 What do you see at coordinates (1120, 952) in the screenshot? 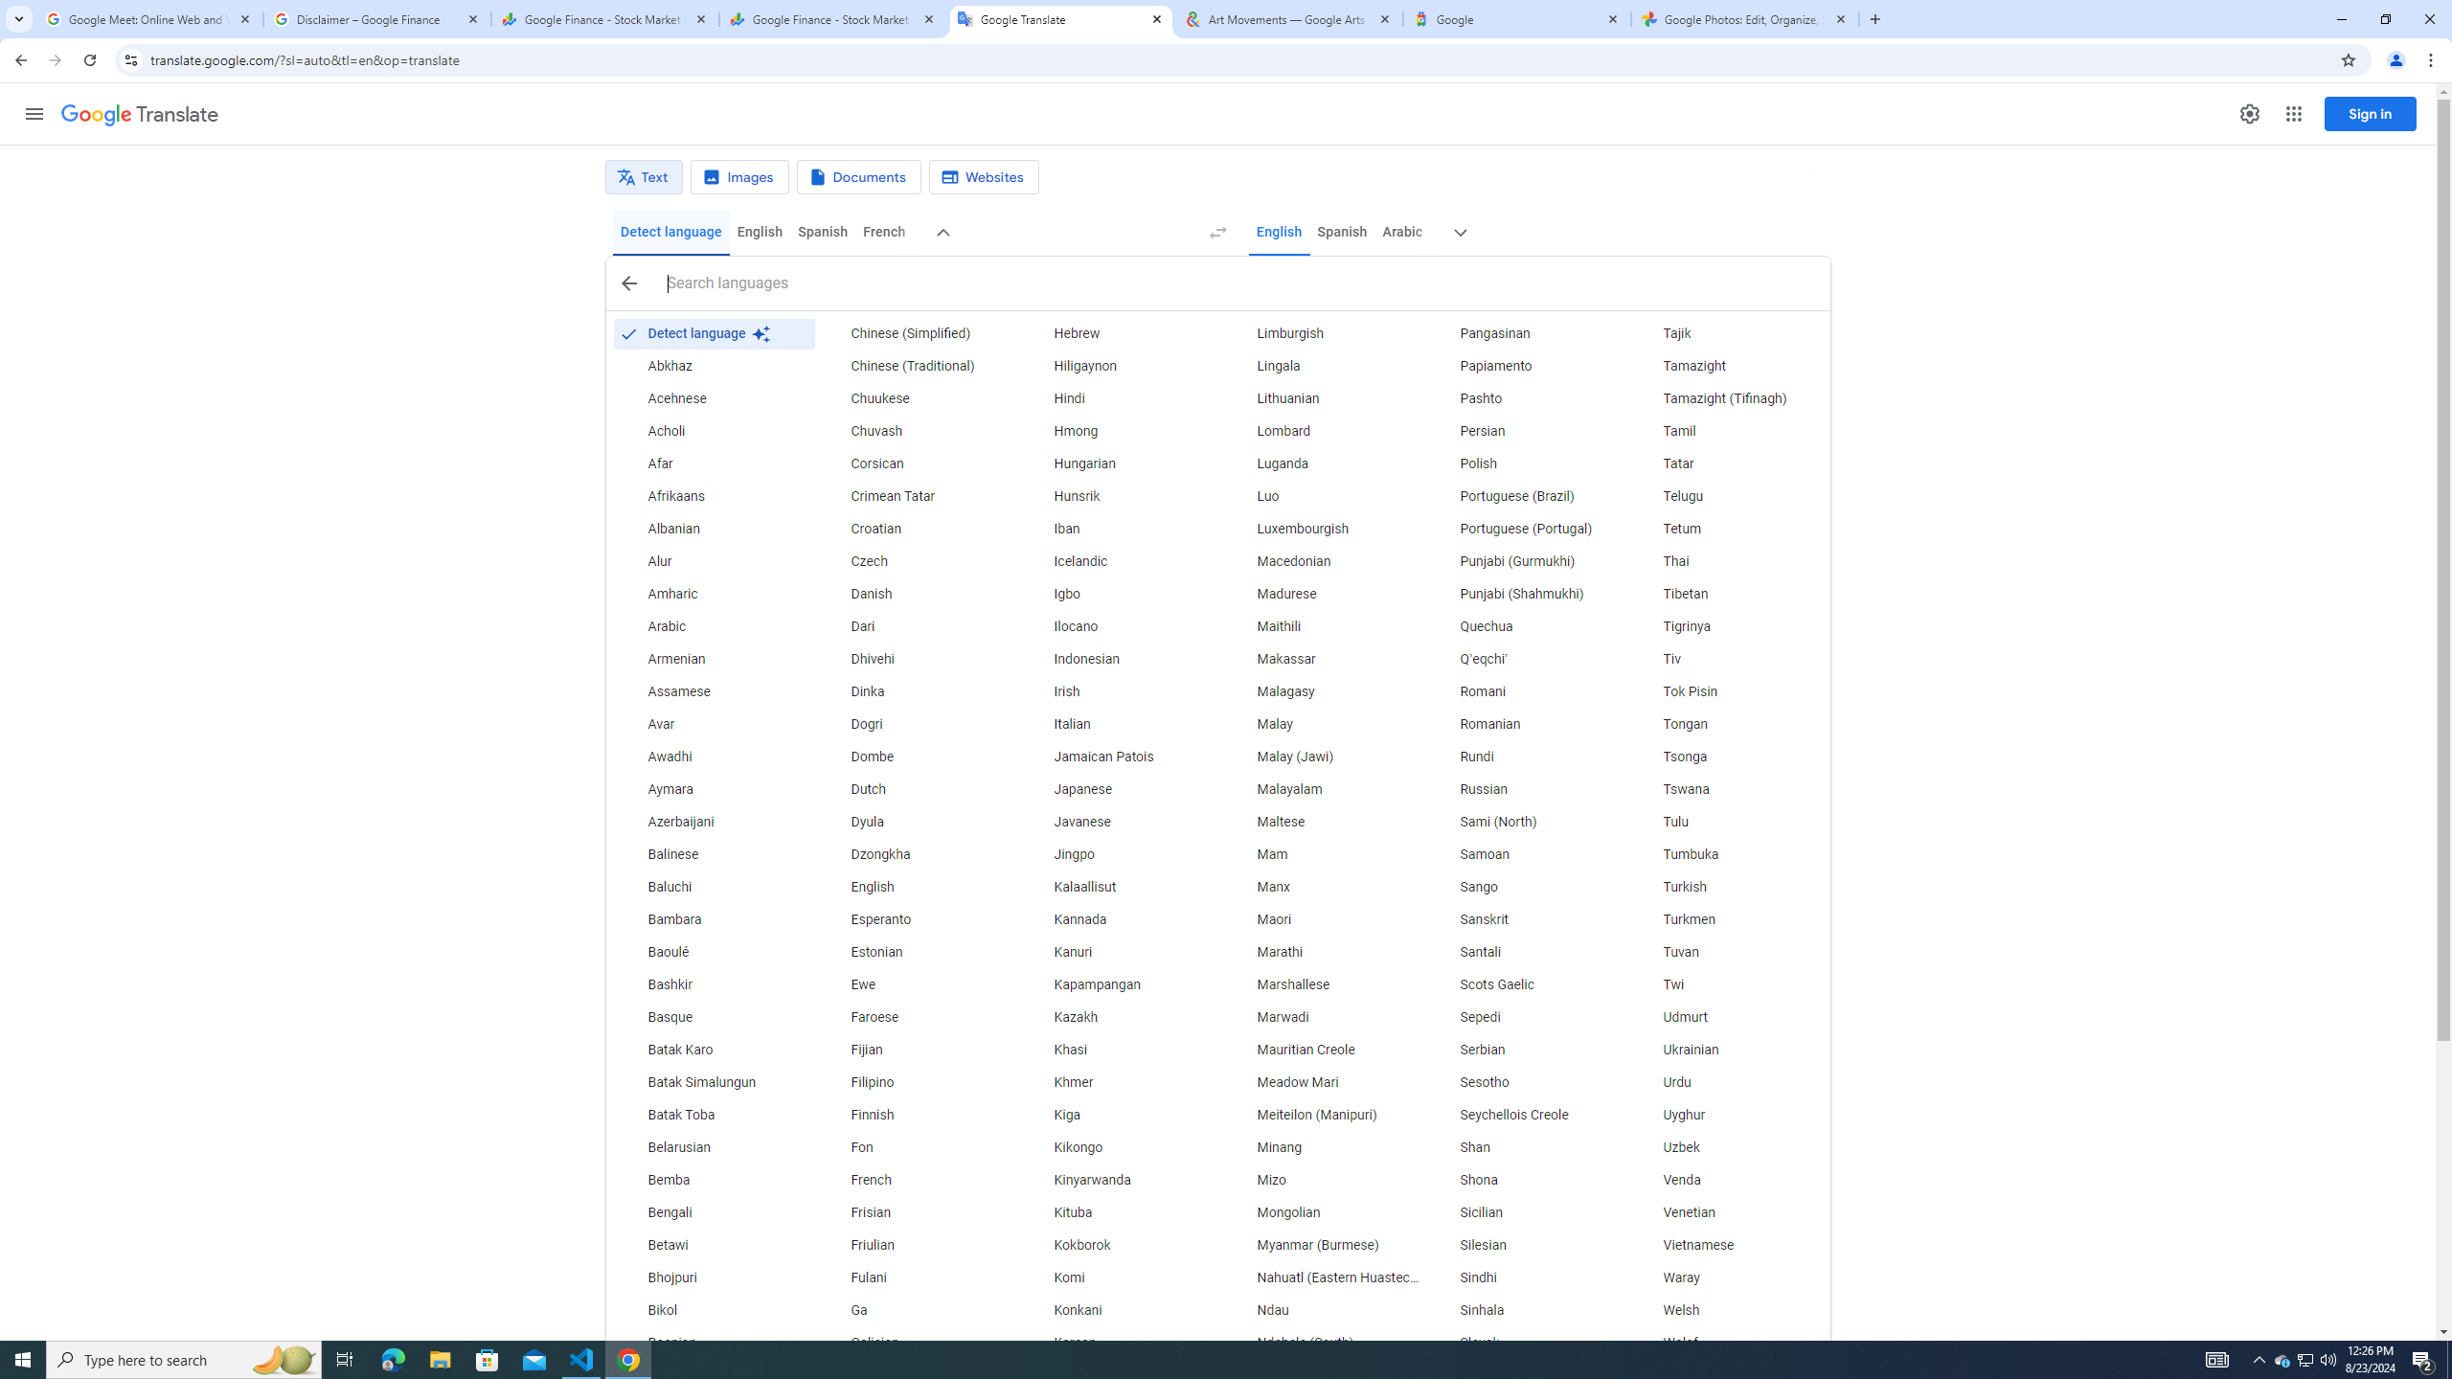
I see `Kanuri` at bounding box center [1120, 952].